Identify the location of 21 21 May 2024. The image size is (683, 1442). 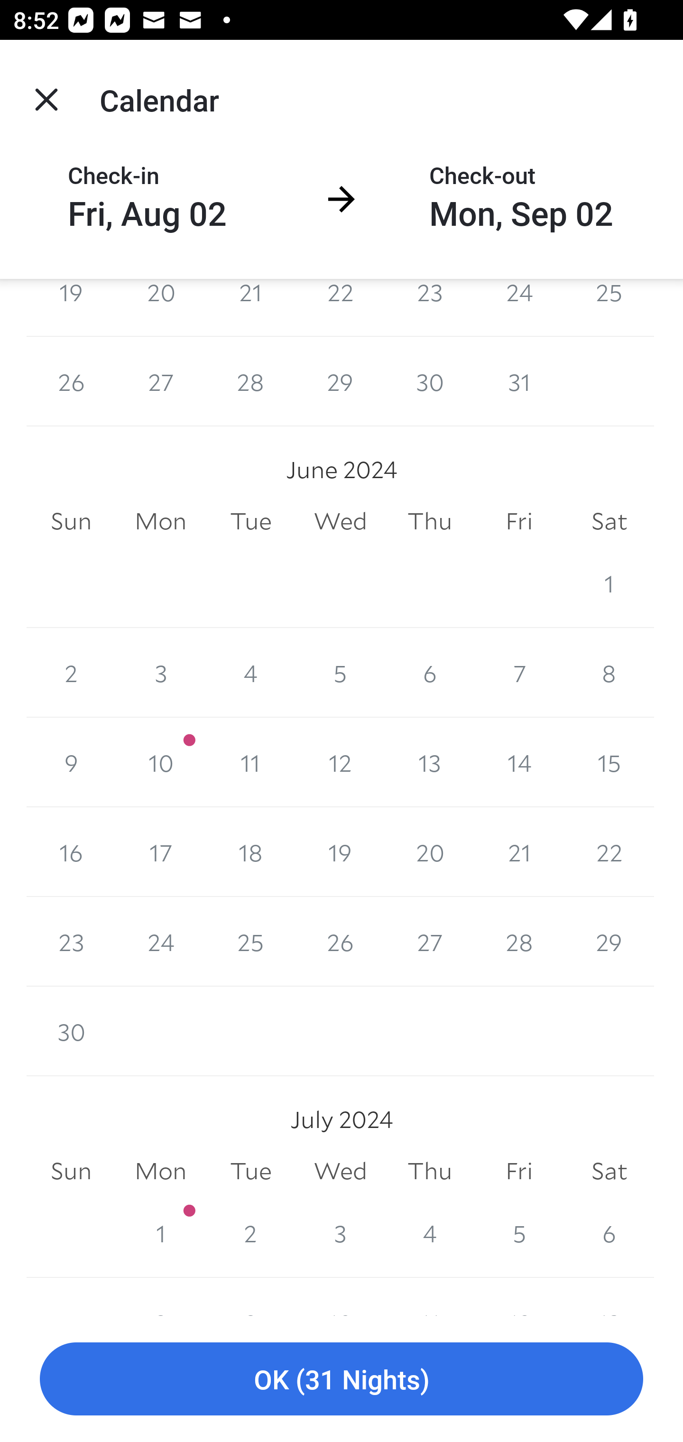
(250, 307).